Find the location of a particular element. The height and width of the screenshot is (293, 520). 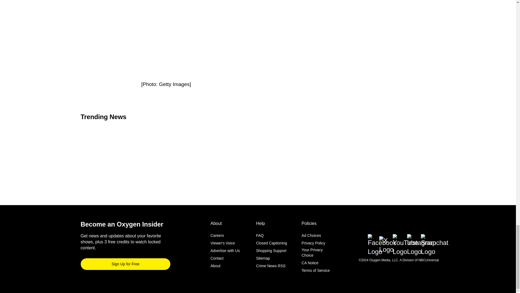

JUNE 20, 2018 is located at coordinates (256, 55).